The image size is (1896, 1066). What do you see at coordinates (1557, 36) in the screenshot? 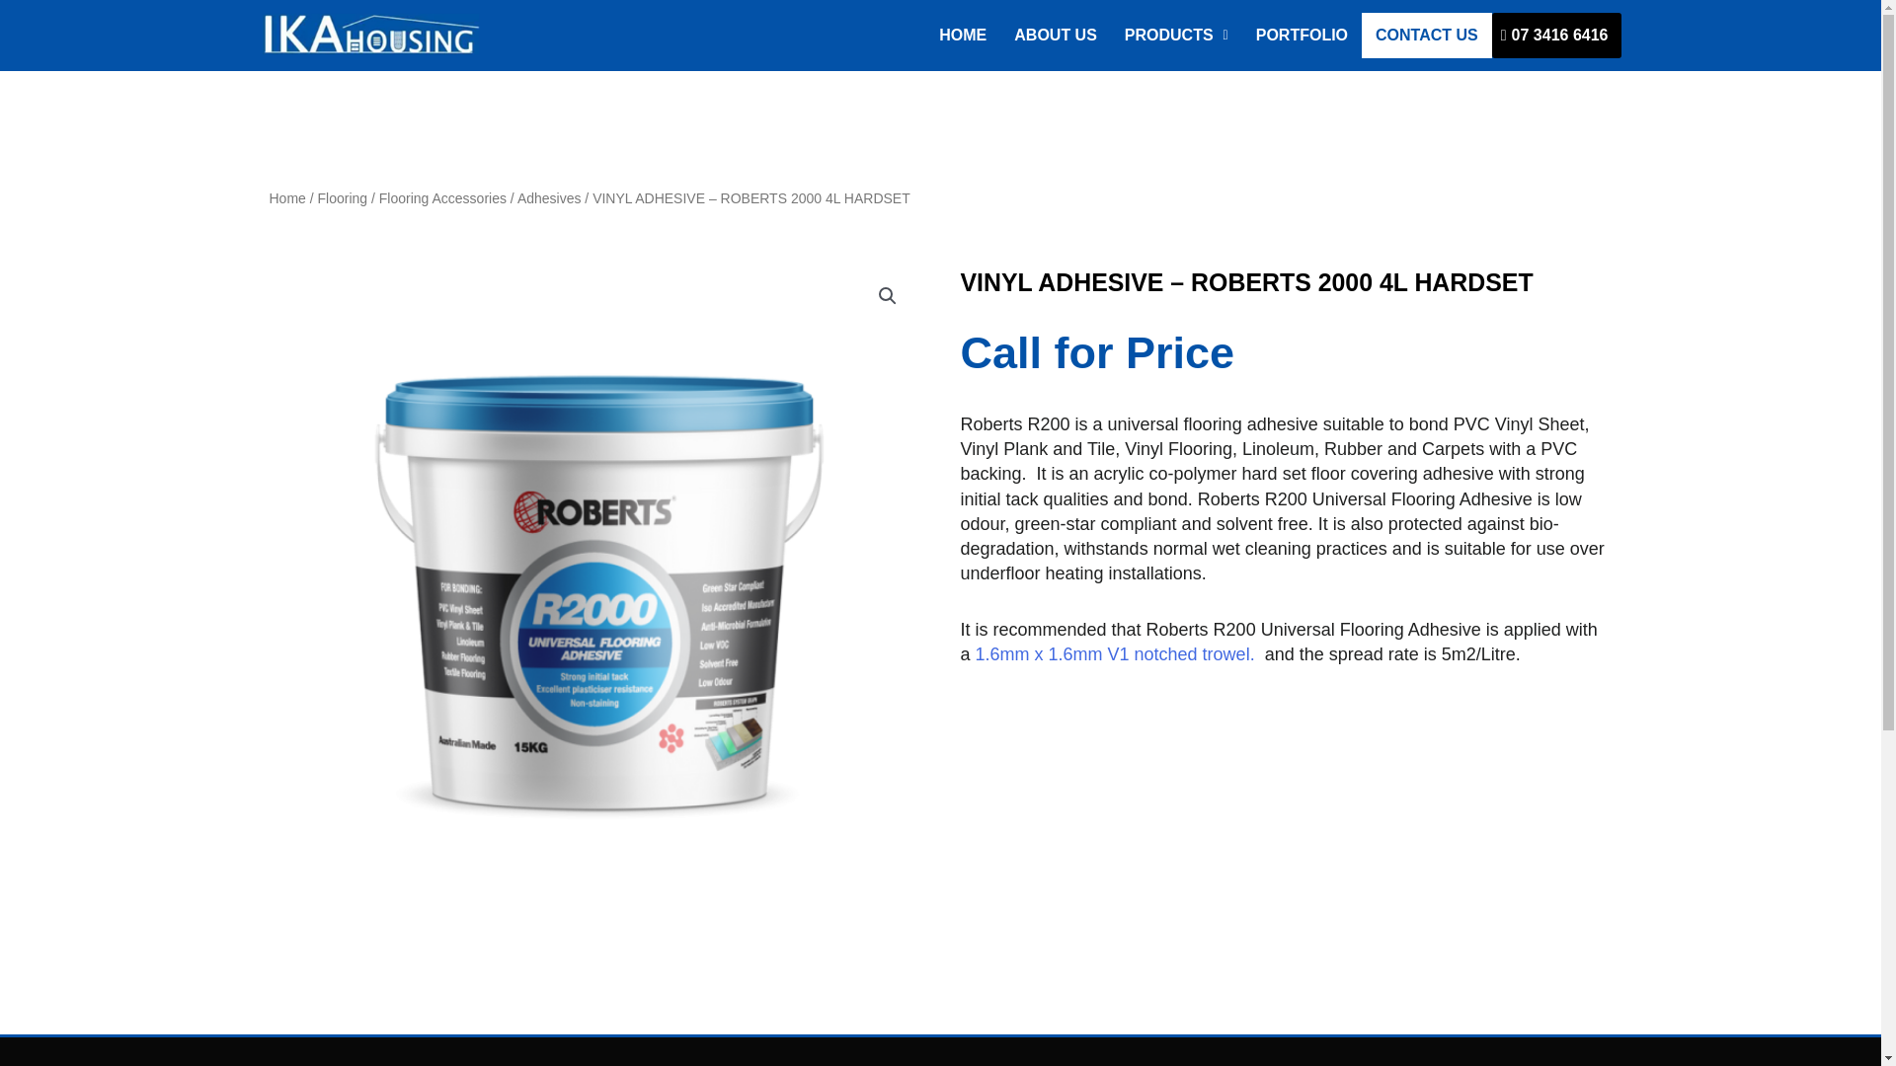
I see `07 3416 6416` at bounding box center [1557, 36].